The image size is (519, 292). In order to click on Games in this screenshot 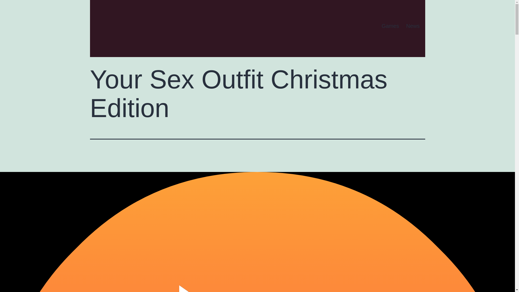, I will do `click(390, 26)`.